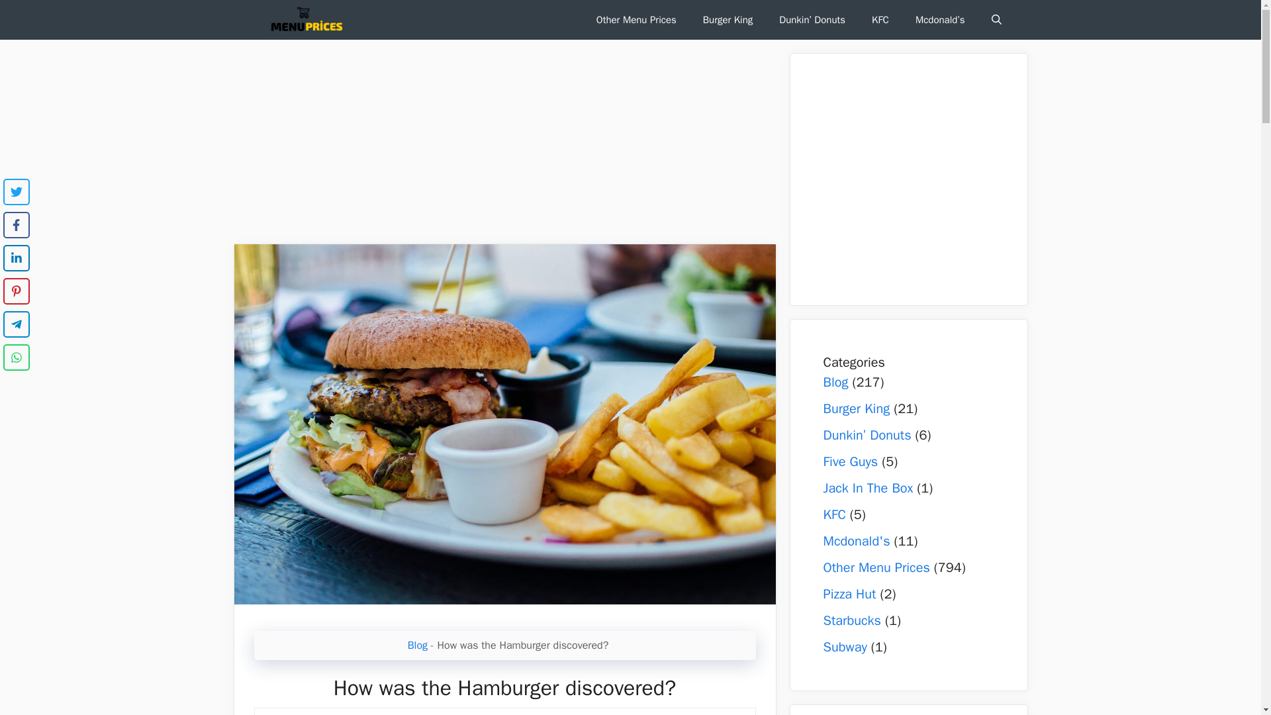  Describe the element at coordinates (876, 567) in the screenshot. I see `Other Menu Prices` at that location.